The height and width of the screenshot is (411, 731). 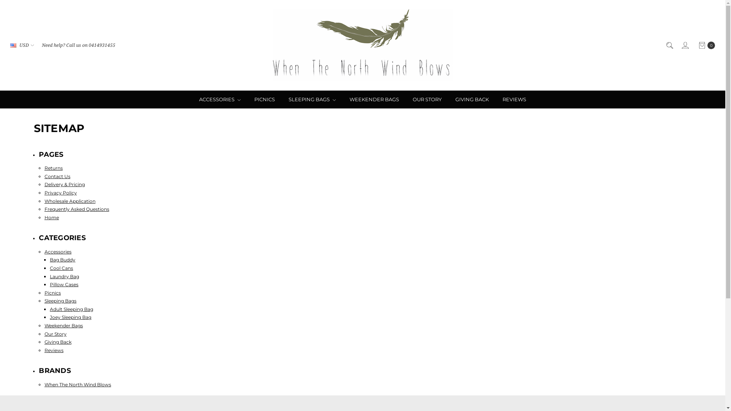 What do you see at coordinates (52, 218) in the screenshot?
I see `Home` at bounding box center [52, 218].